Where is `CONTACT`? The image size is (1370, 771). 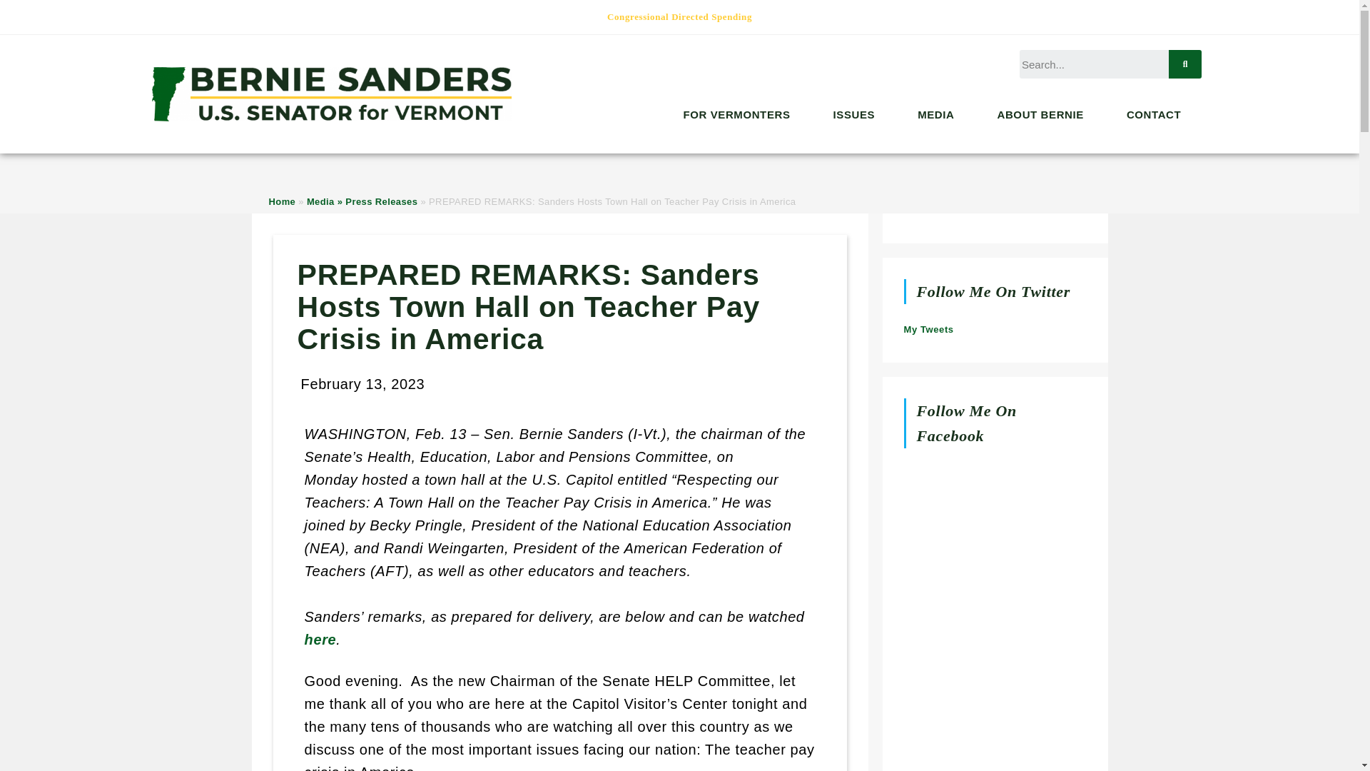 CONTACT is located at coordinates (1157, 114).